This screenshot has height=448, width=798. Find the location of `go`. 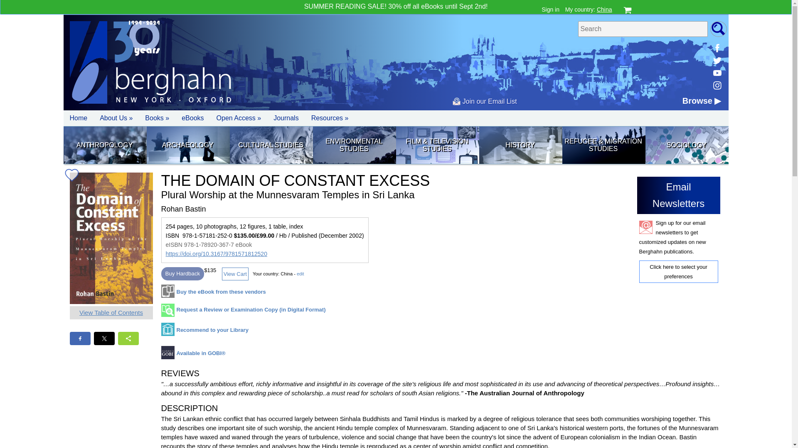

go is located at coordinates (718, 29).